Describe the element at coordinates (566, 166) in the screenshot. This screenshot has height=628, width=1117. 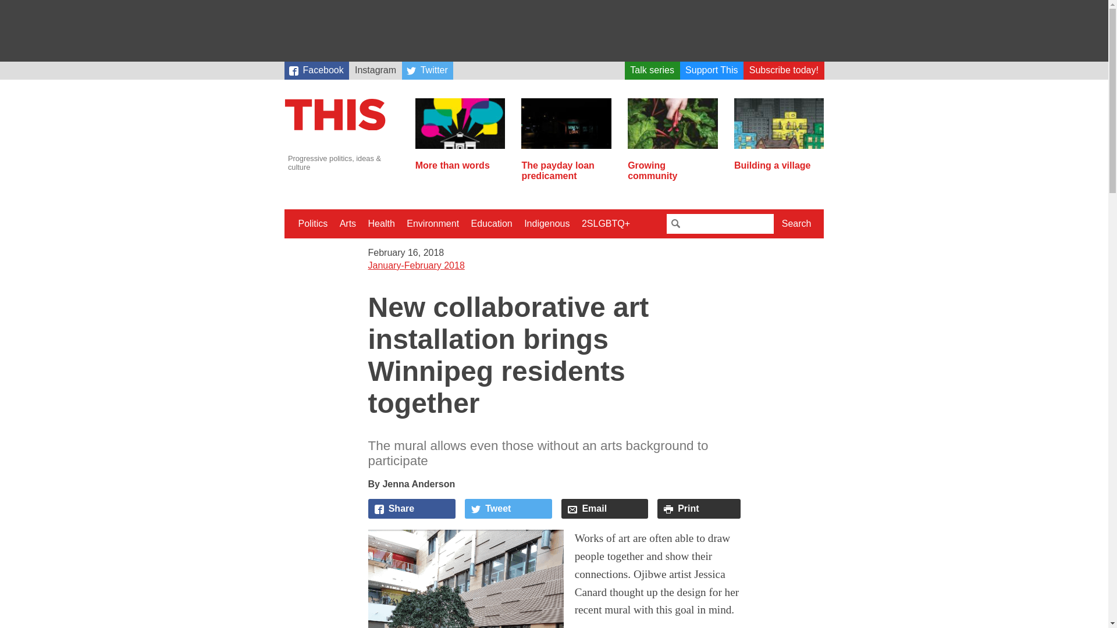
I see `The payday loan predicament` at that location.